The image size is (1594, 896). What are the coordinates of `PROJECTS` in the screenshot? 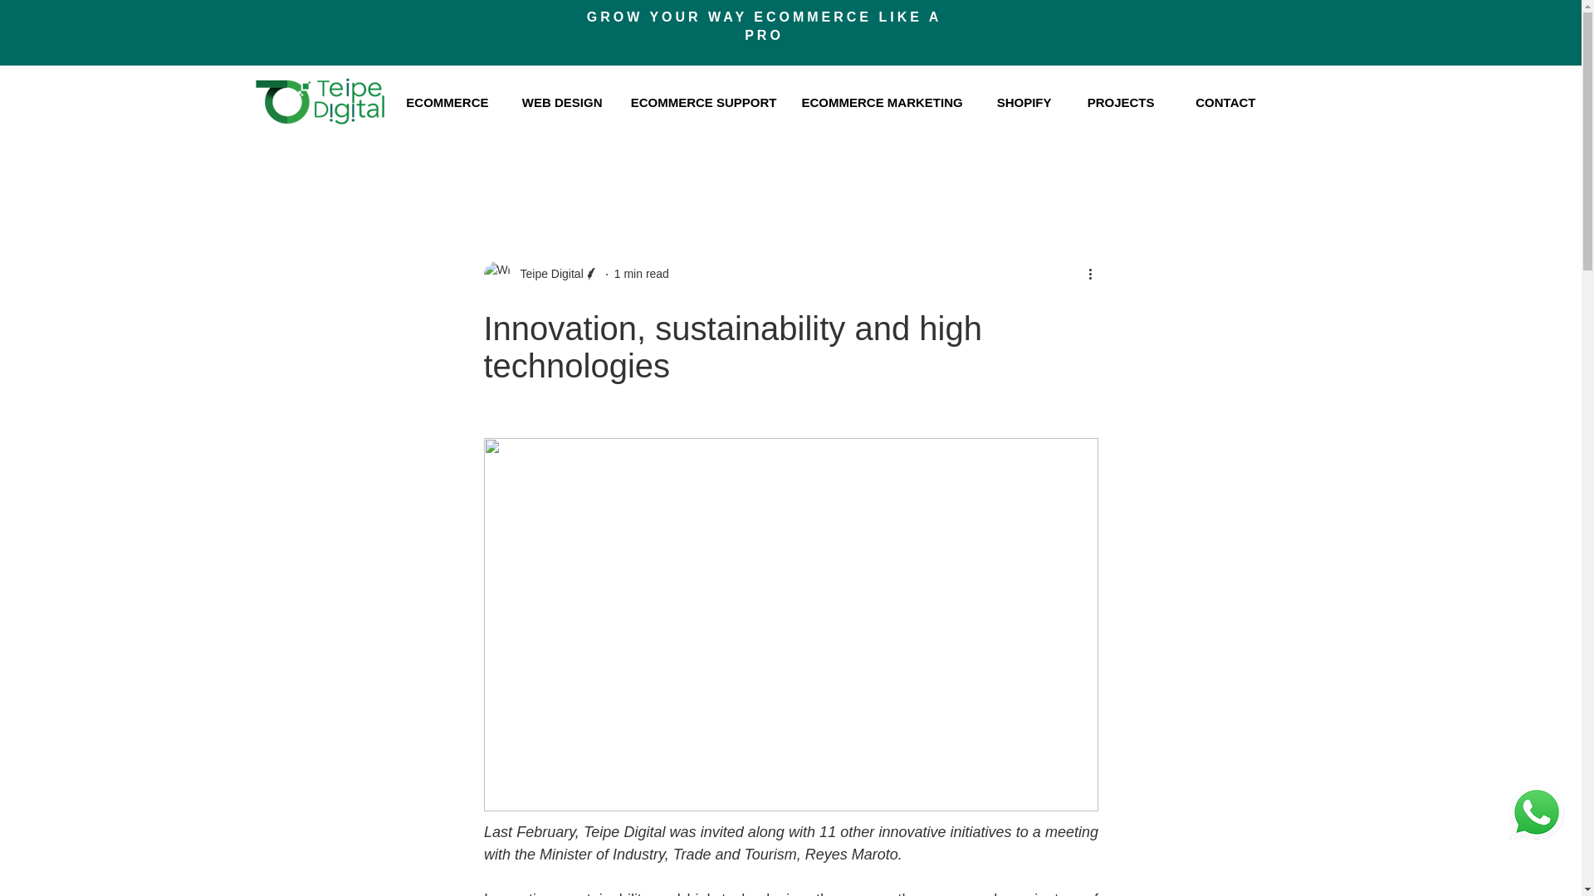 It's located at (1116, 103).